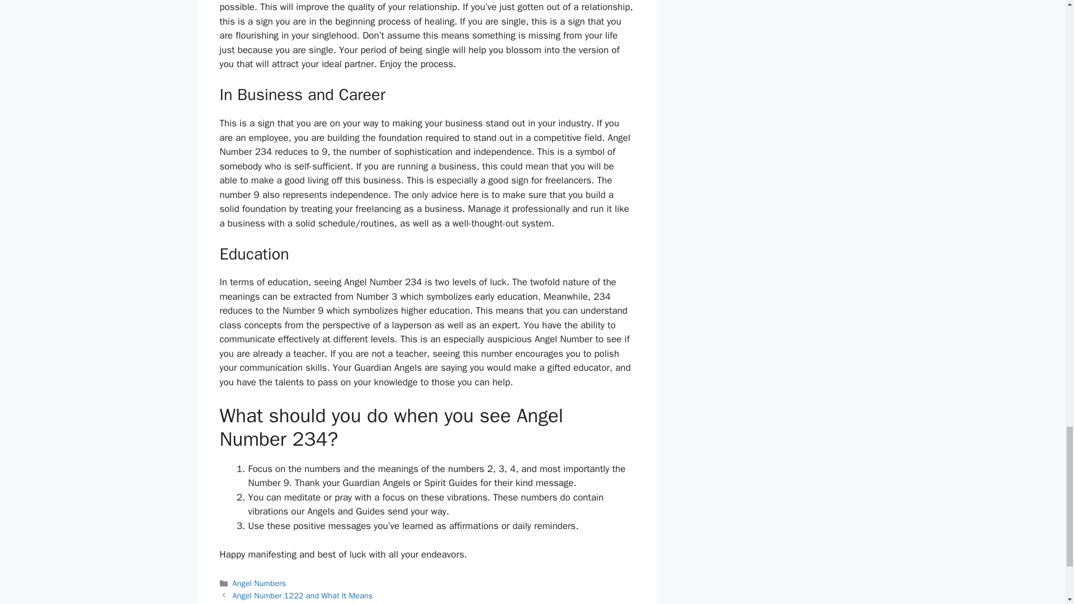 Image resolution: width=1074 pixels, height=604 pixels. I want to click on Angel Number 1222 and What It Means, so click(303, 595).